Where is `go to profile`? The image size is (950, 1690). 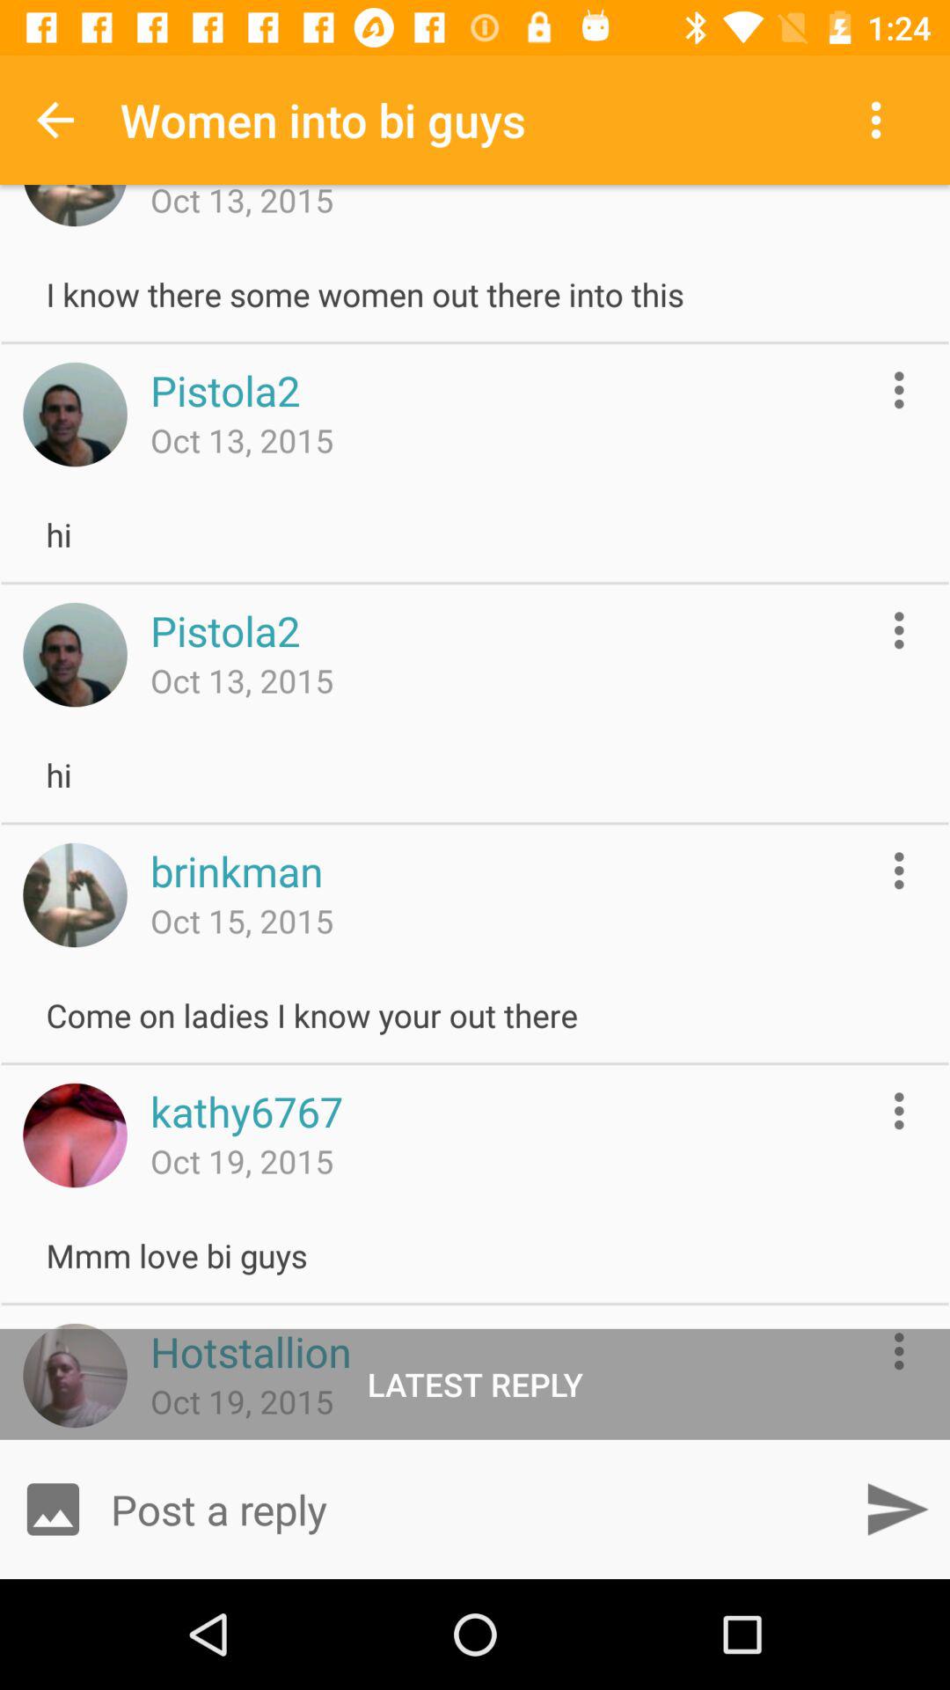 go to profile is located at coordinates (75, 1375).